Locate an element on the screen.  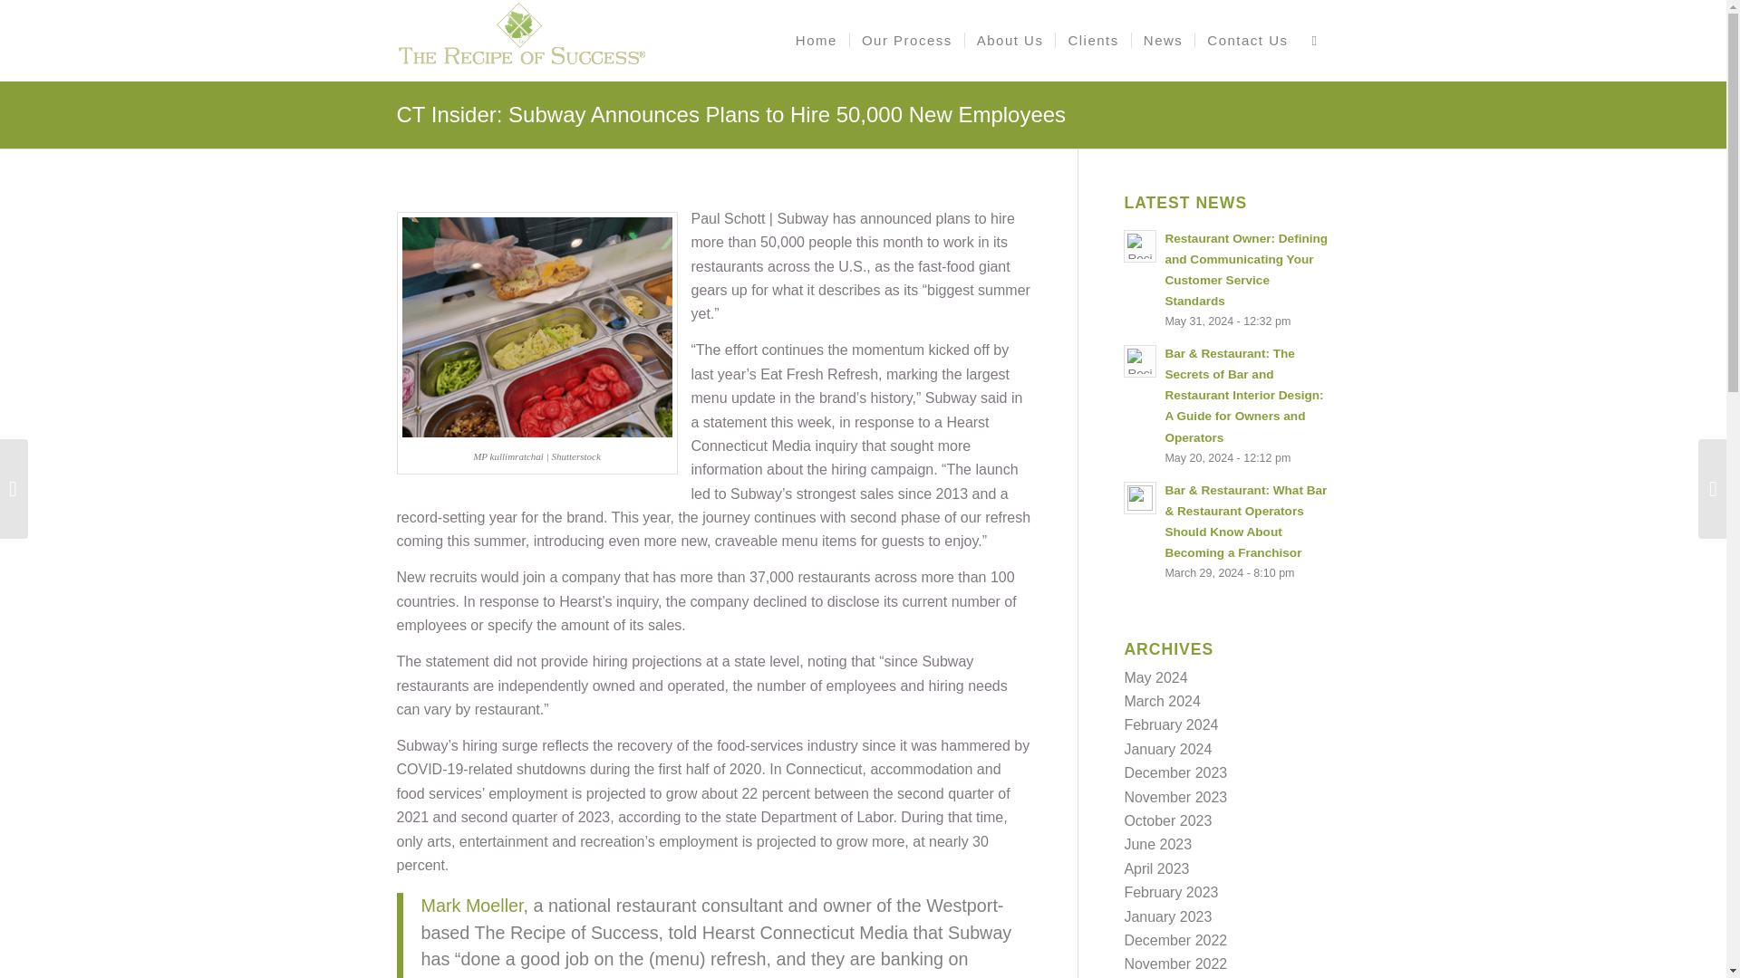
RoS New Logo Stacked Gold is located at coordinates (520, 40).